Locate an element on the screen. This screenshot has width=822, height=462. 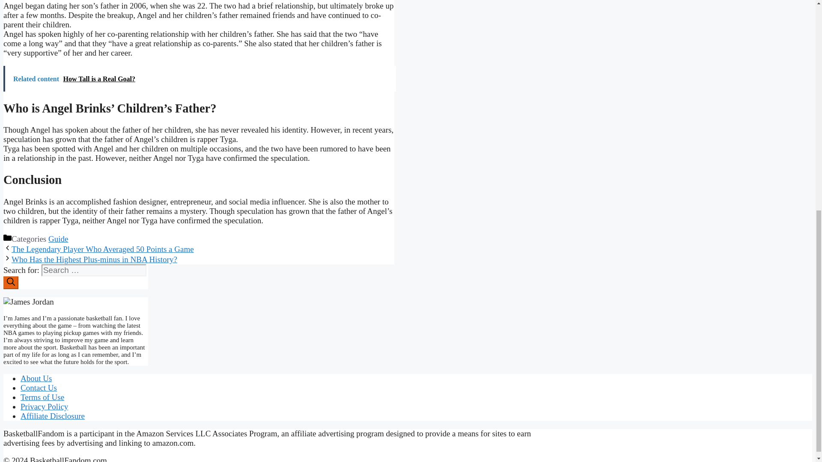
Terms of Use is located at coordinates (42, 397).